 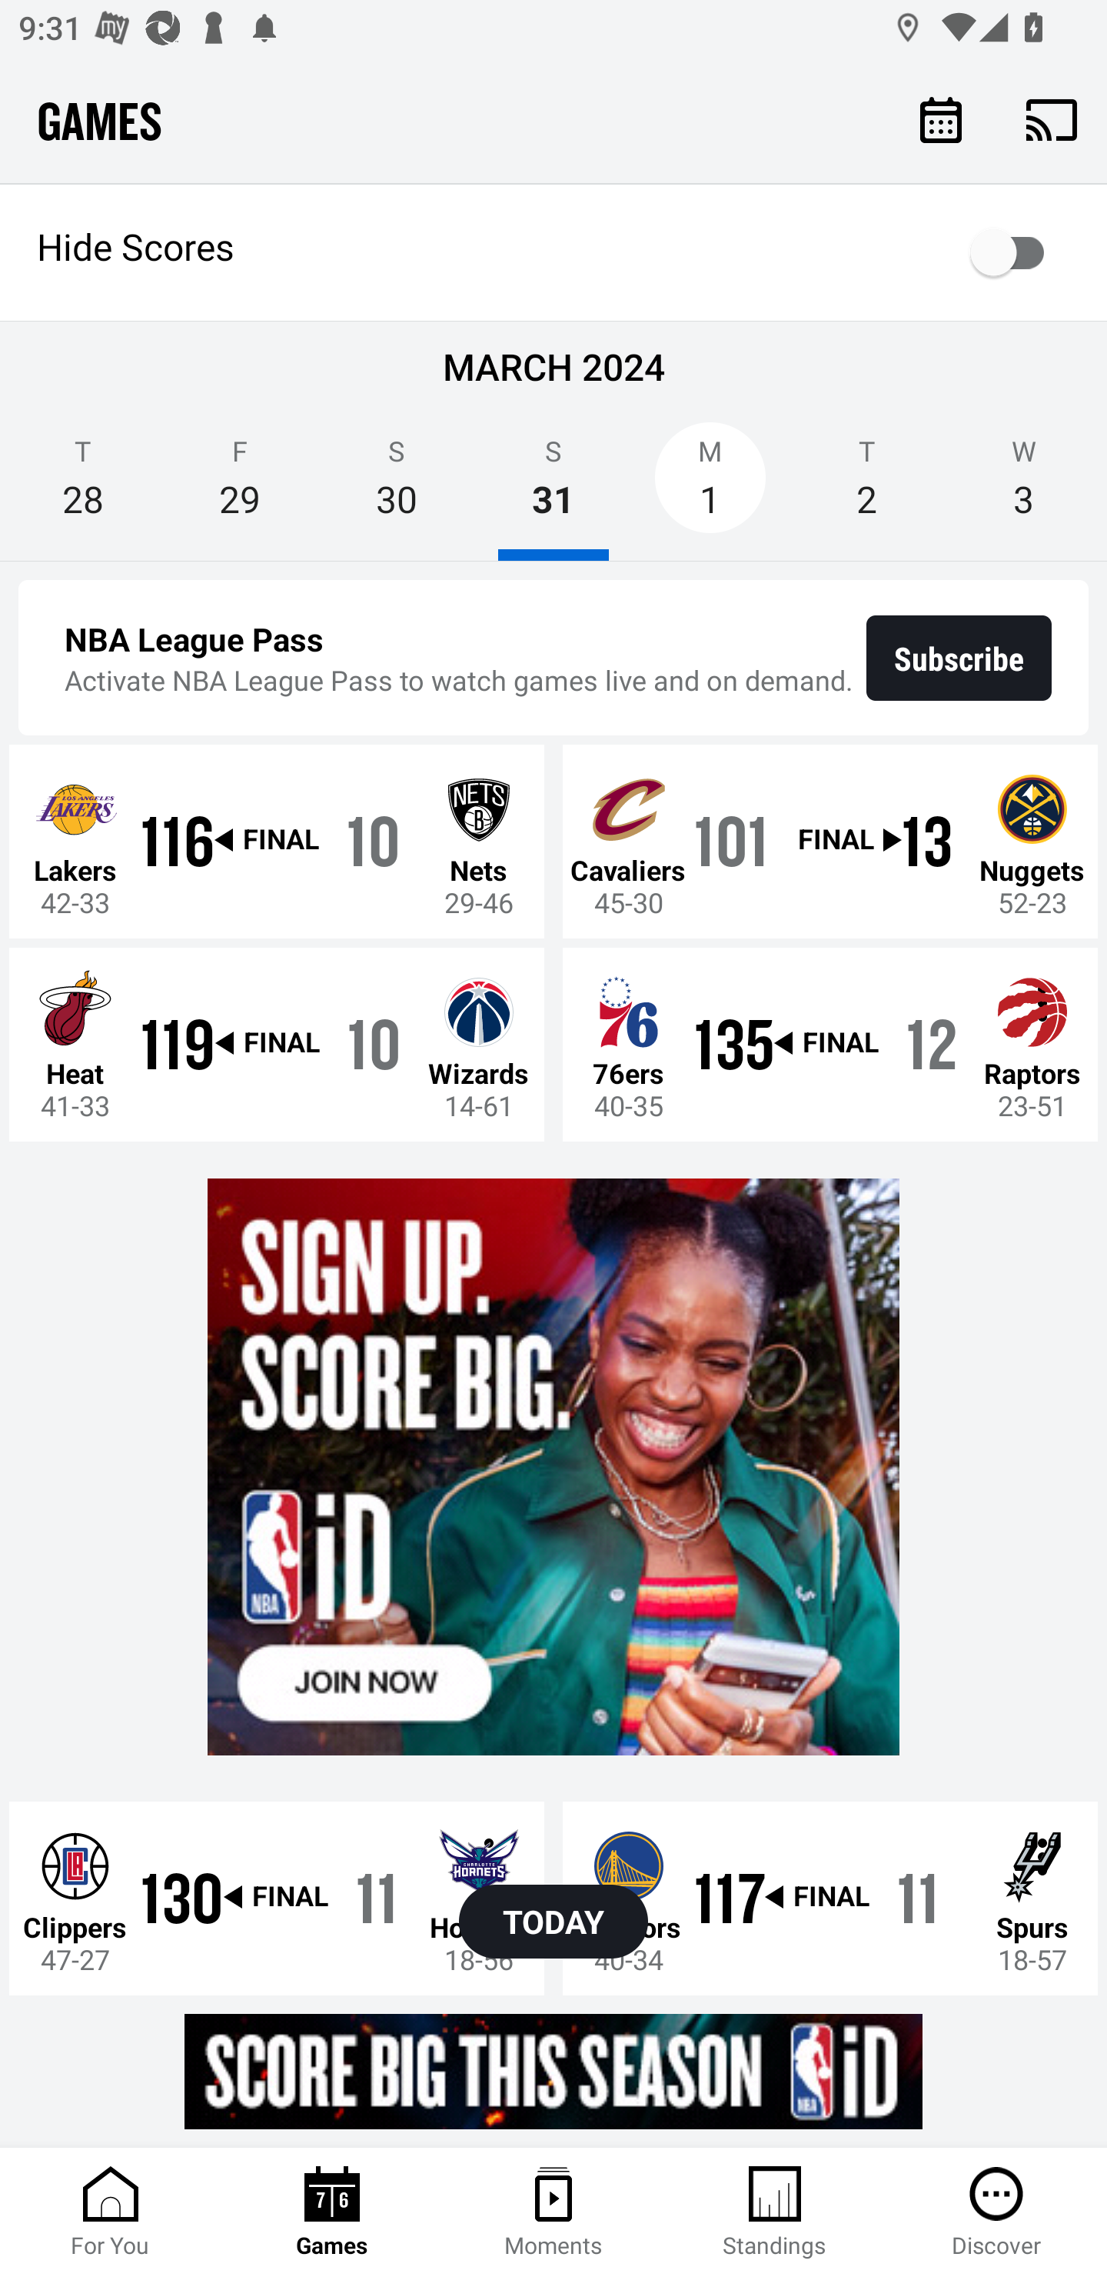 I want to click on Calendar, so click(x=941, y=118).